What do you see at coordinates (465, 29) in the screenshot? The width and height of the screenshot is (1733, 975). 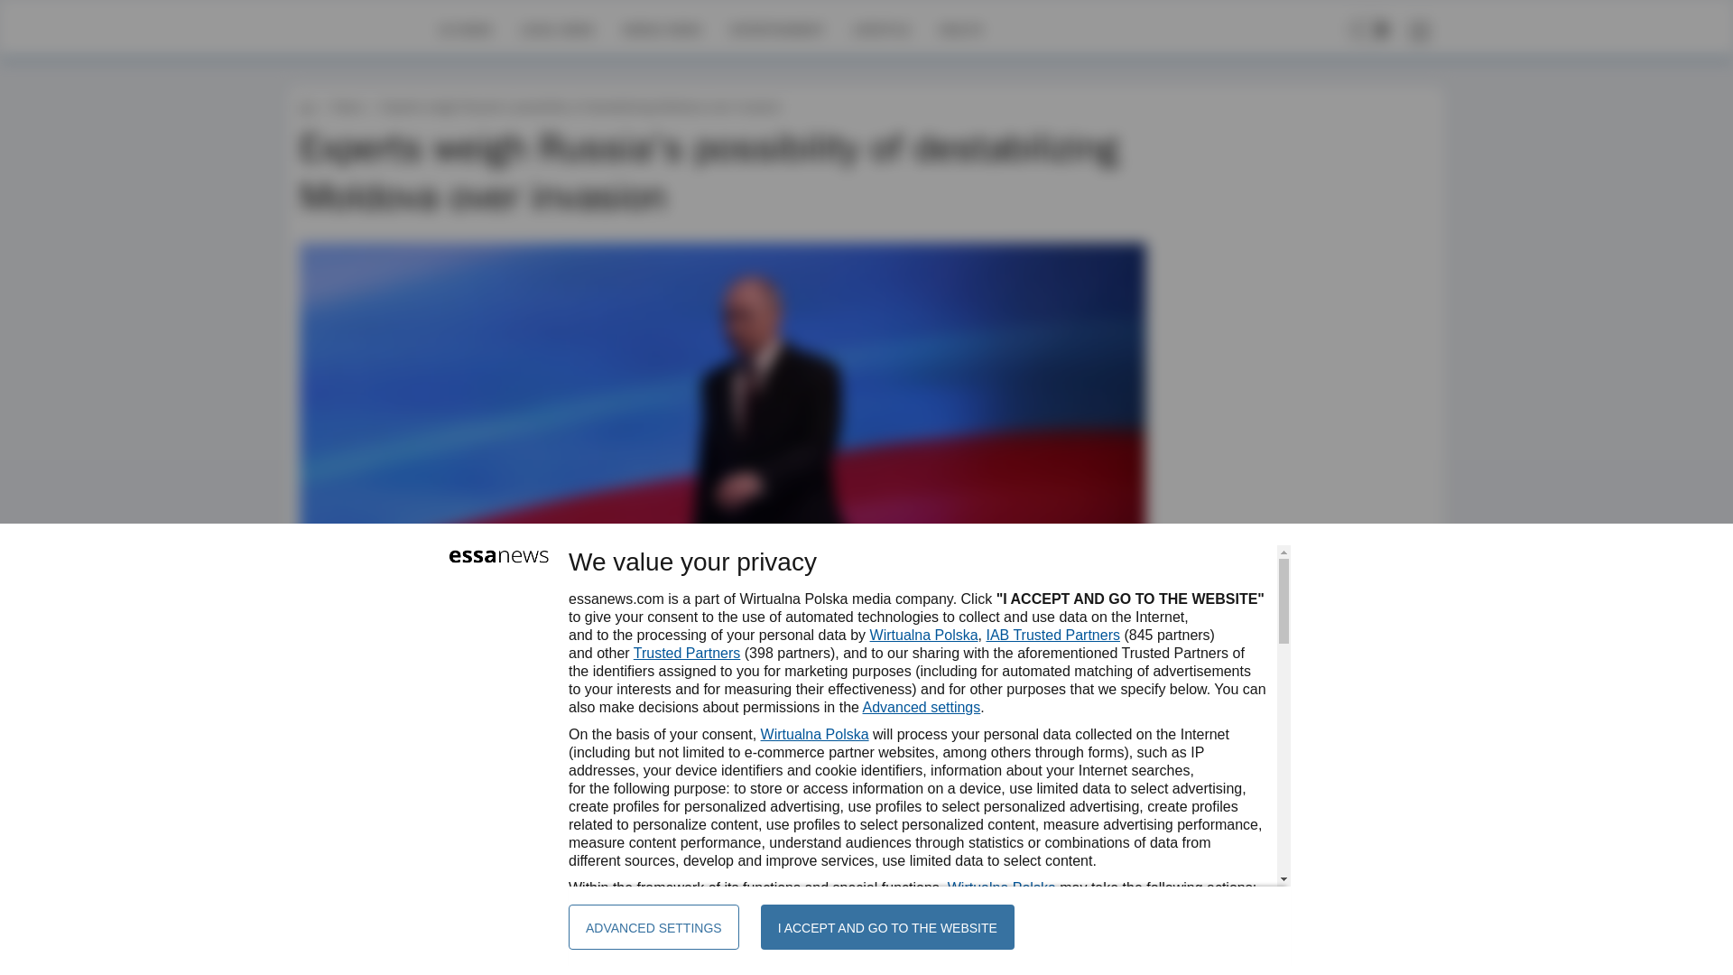 I see `US NEWS` at bounding box center [465, 29].